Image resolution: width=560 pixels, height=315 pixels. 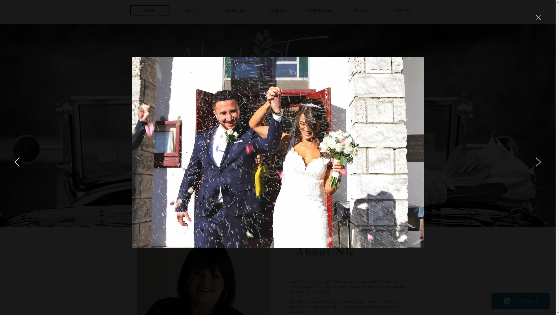 What do you see at coordinates (235, 10) in the screenshot?
I see `WEDDINGS` at bounding box center [235, 10].